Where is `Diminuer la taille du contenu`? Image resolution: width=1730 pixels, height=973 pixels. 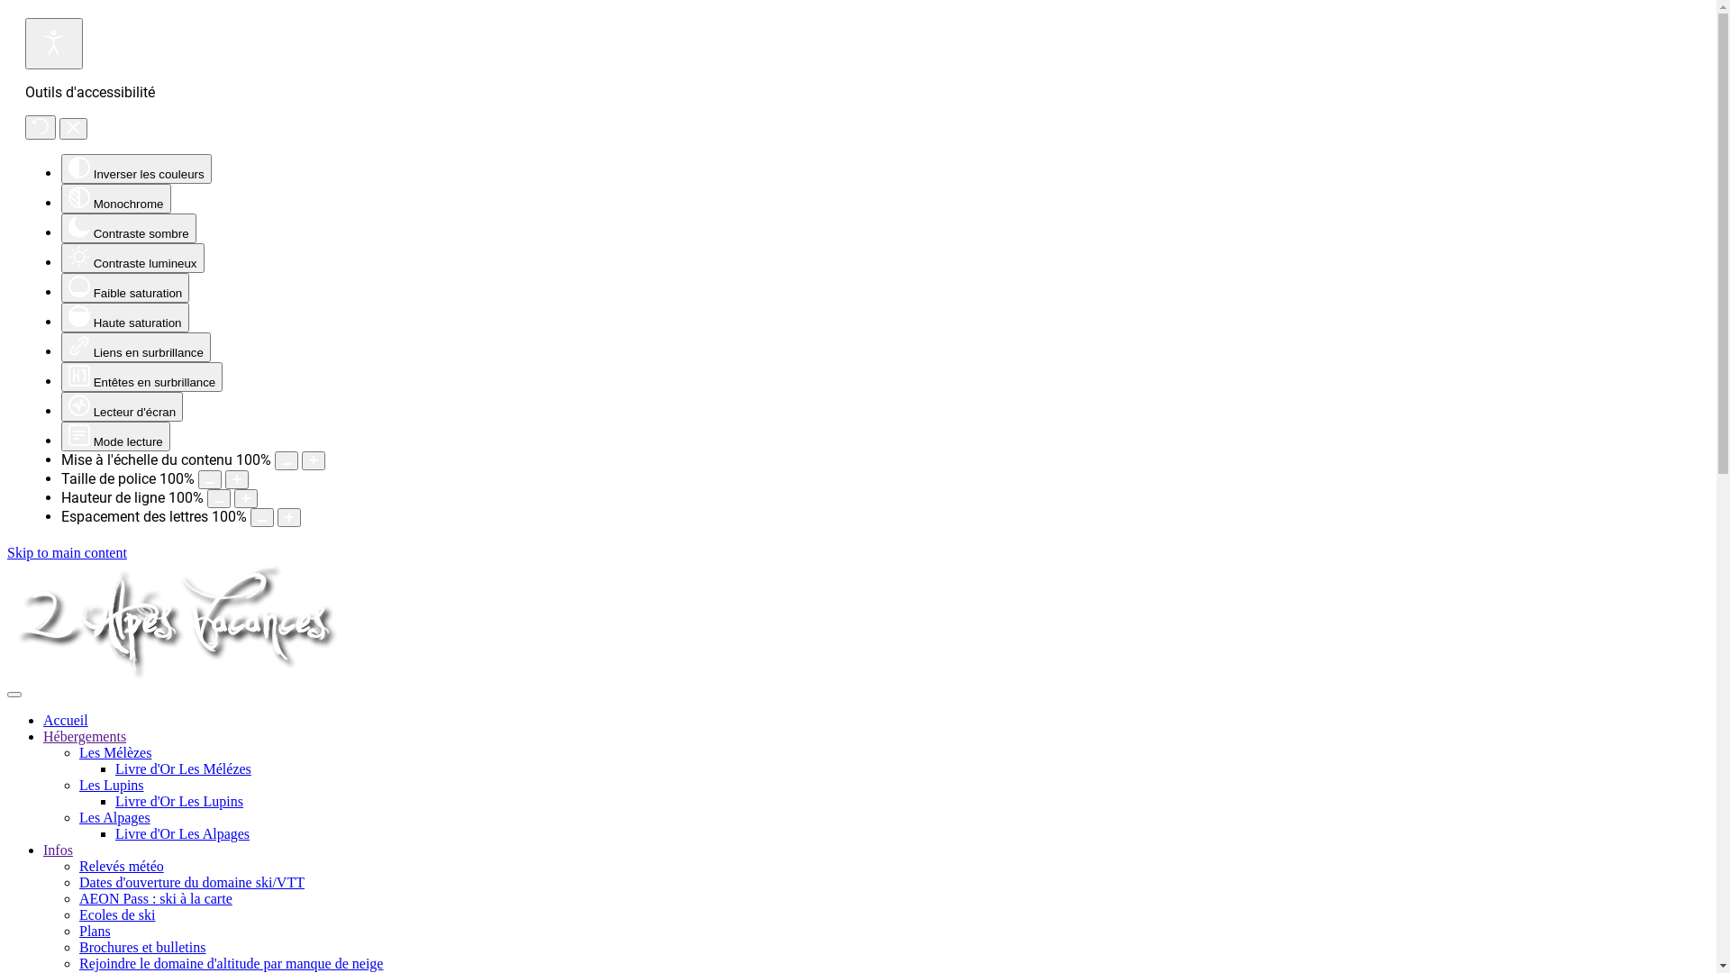
Diminuer la taille du contenu is located at coordinates (287, 461).